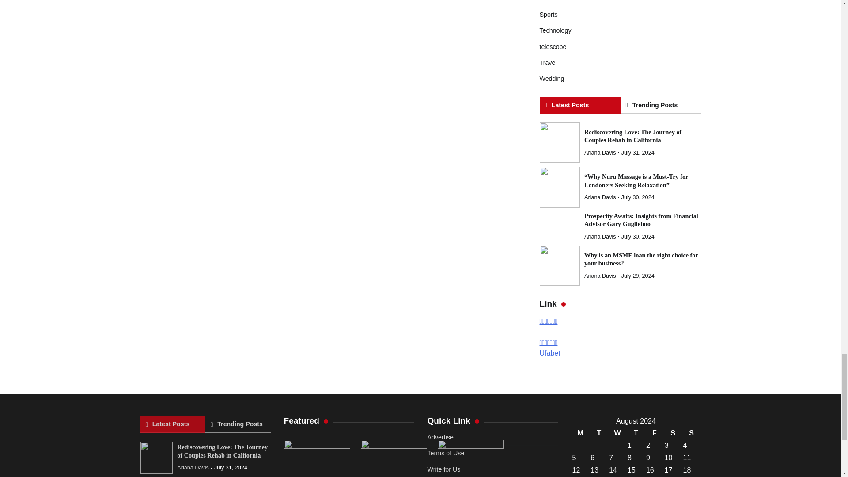 The width and height of the screenshot is (848, 477). What do you see at coordinates (673, 433) in the screenshot?
I see `Saturday` at bounding box center [673, 433].